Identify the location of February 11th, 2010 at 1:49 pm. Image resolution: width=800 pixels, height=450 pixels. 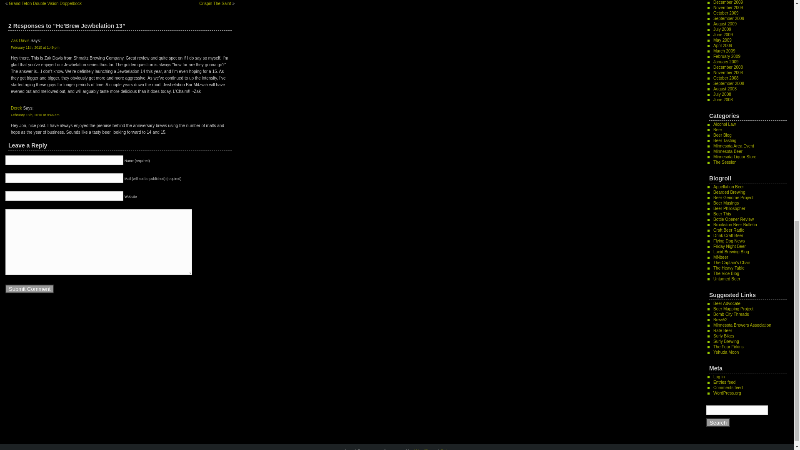
(35, 47).